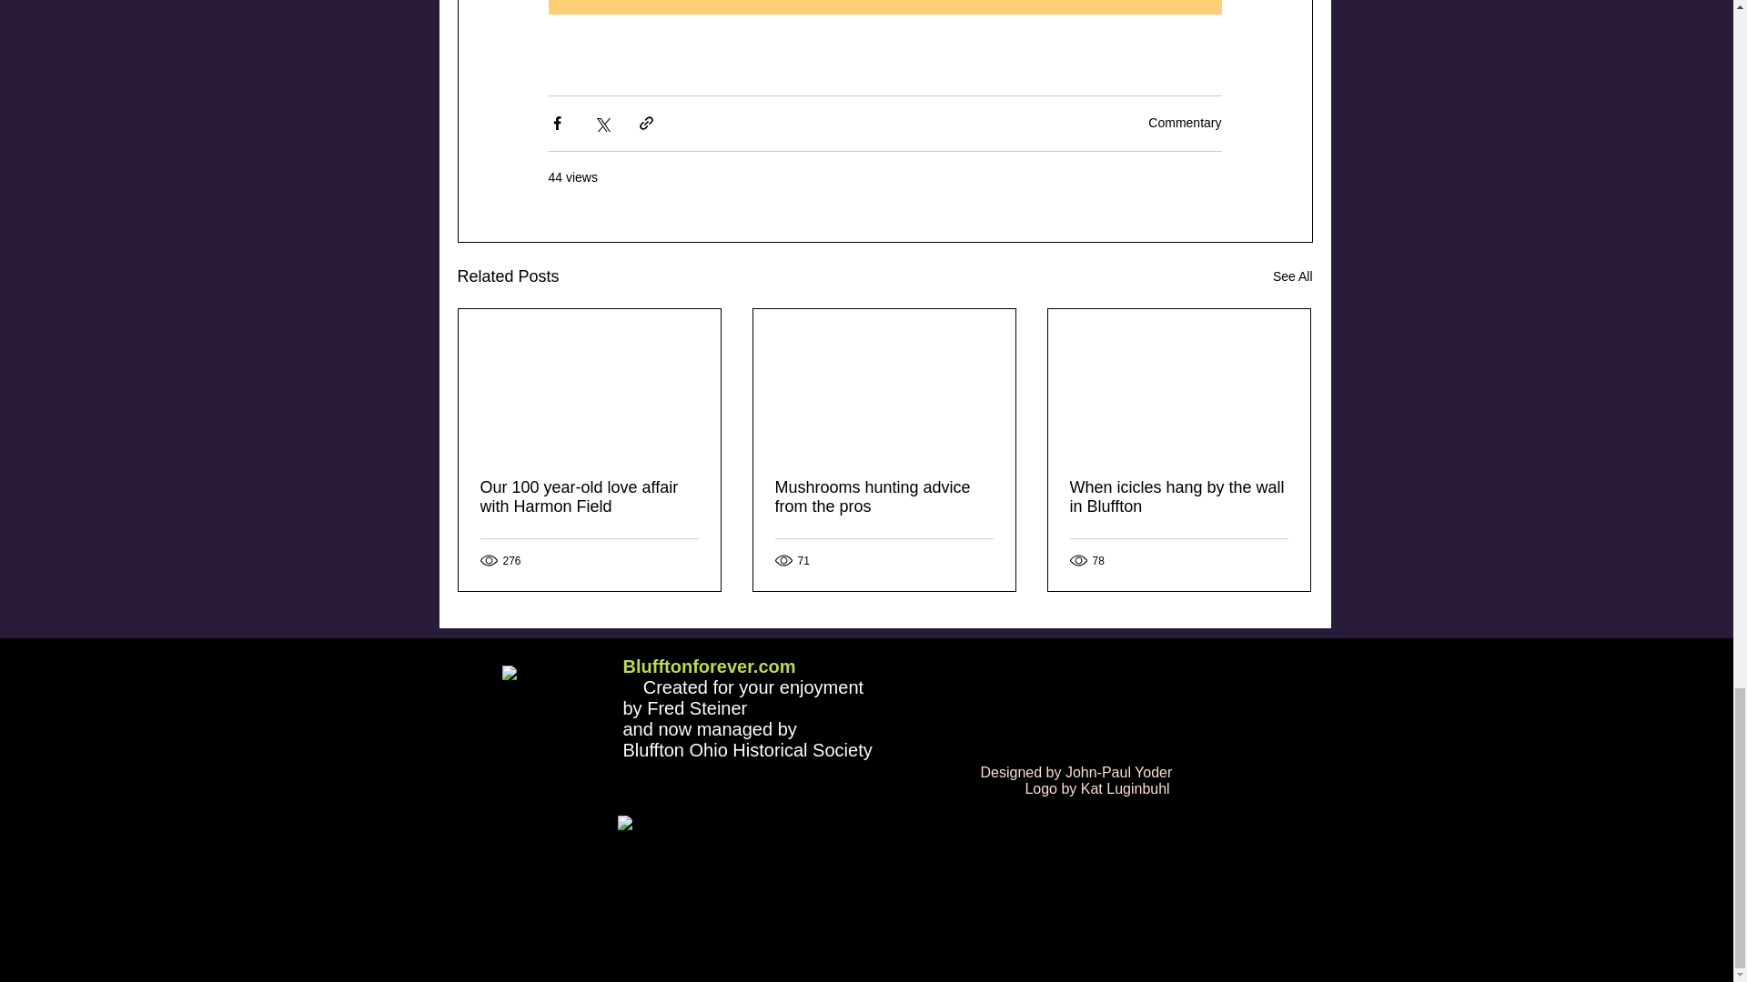  What do you see at coordinates (590, 496) in the screenshot?
I see `Our 100 year-old love affair with Harmon Field` at bounding box center [590, 496].